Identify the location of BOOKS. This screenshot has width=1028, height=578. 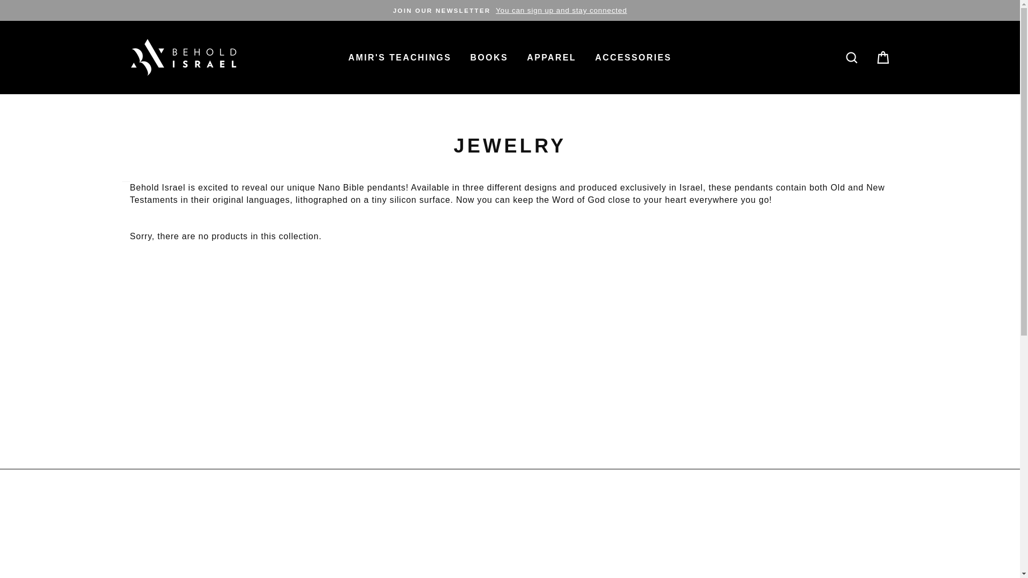
(488, 57).